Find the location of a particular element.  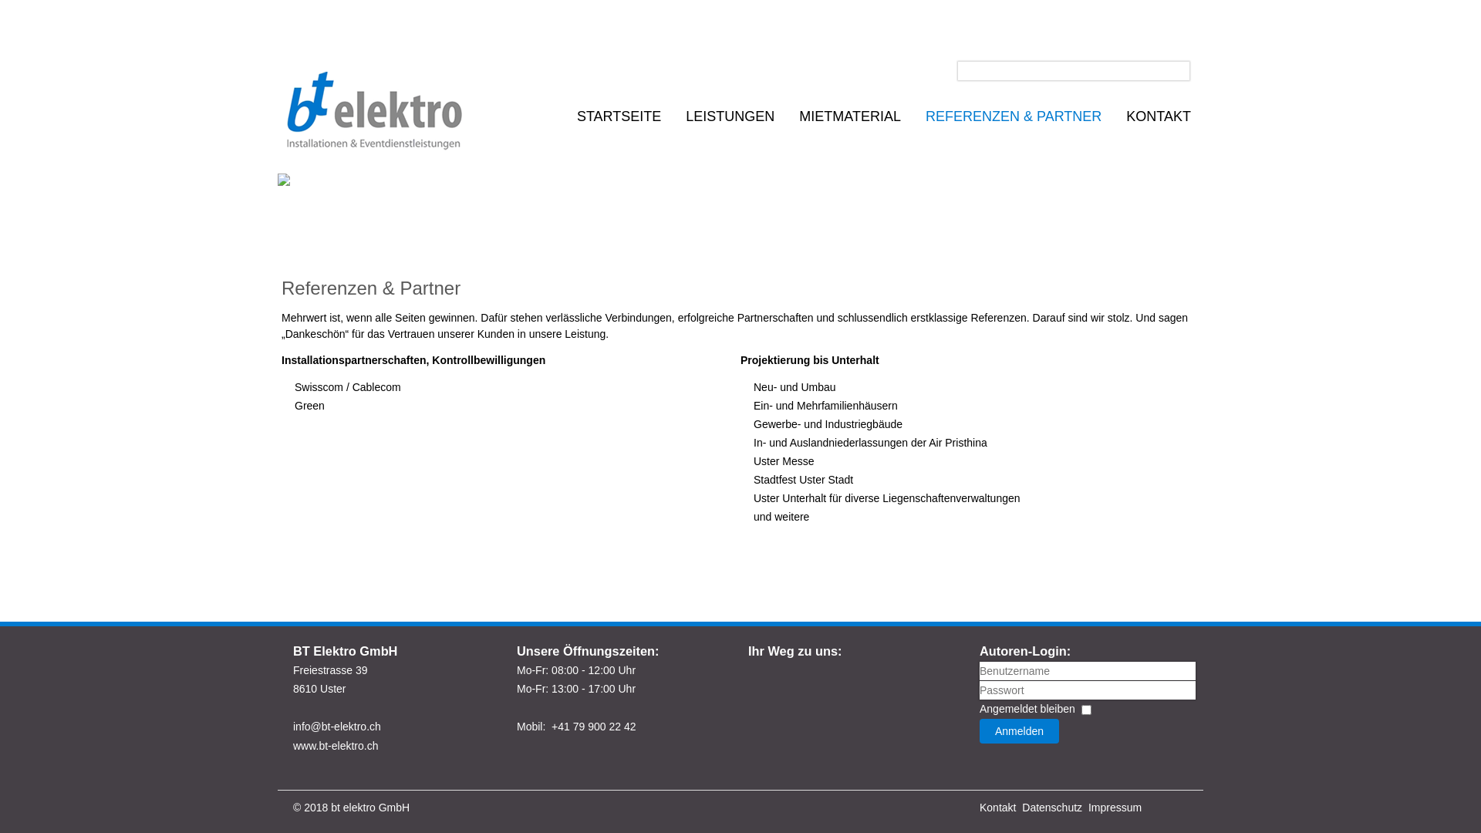

REFERENZEN & PARTNER is located at coordinates (1014, 116).